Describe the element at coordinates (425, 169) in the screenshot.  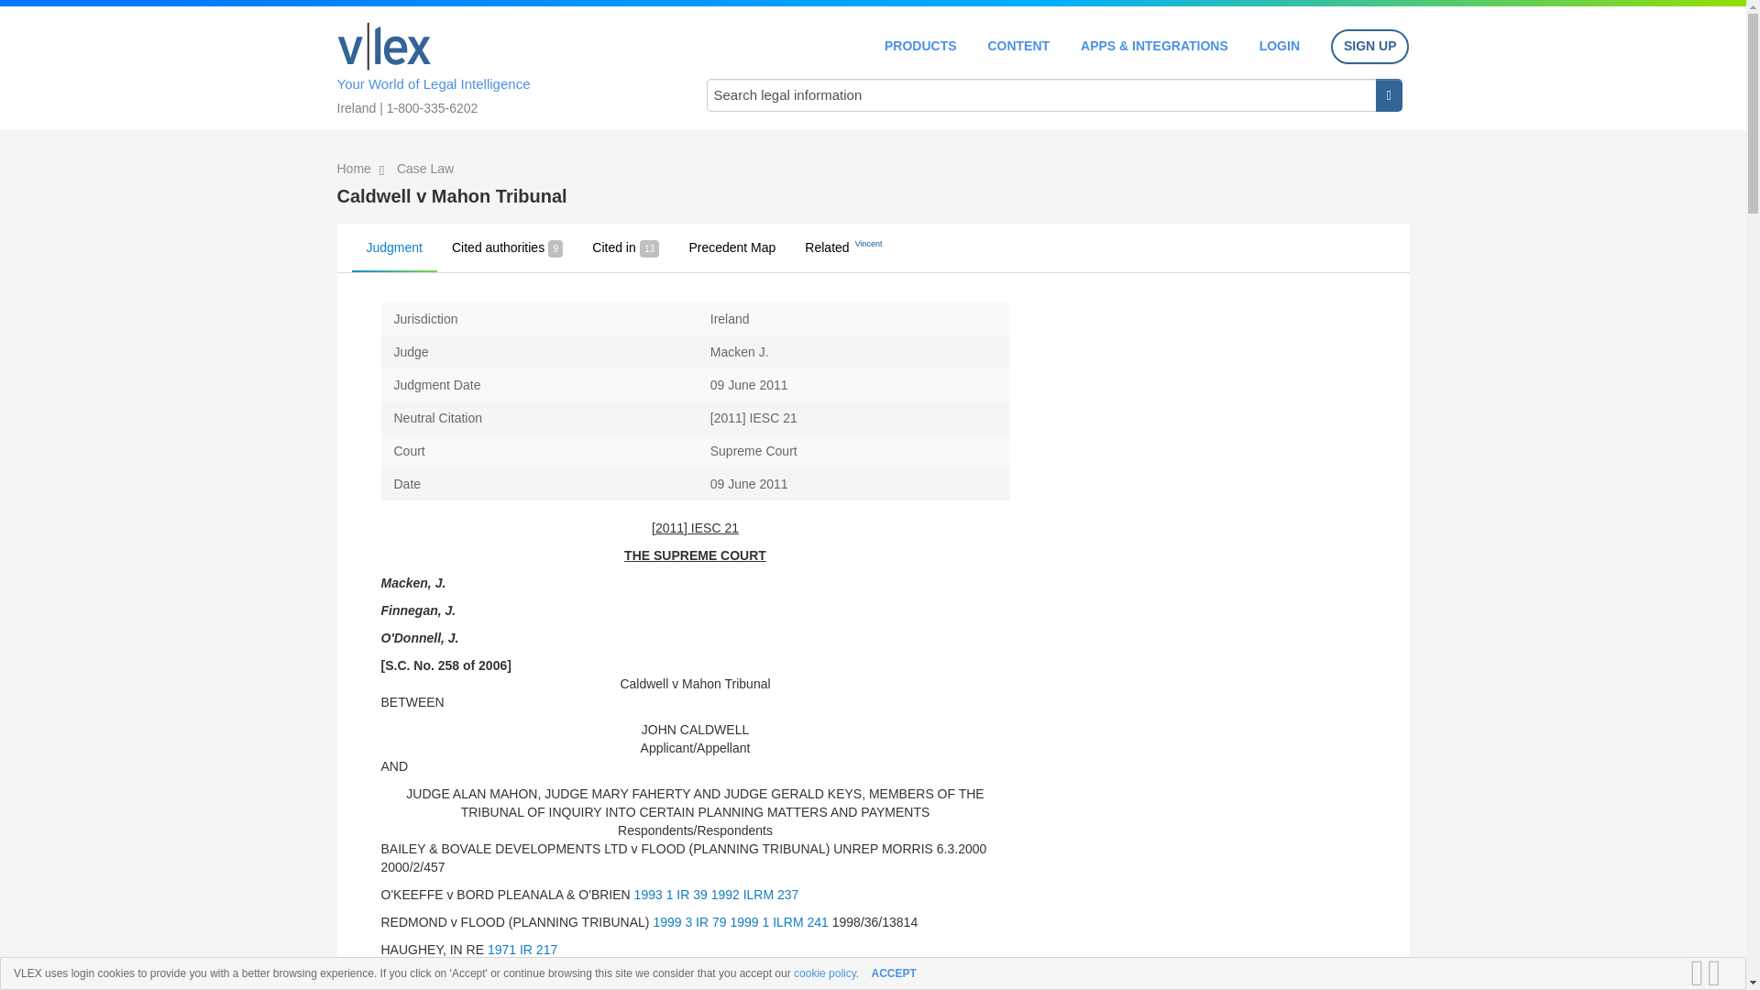
I see `Case Law` at that location.